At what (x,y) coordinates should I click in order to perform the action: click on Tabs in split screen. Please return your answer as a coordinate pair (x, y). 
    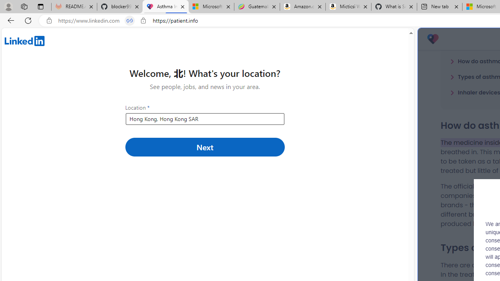
    Looking at the image, I should click on (130, 21).